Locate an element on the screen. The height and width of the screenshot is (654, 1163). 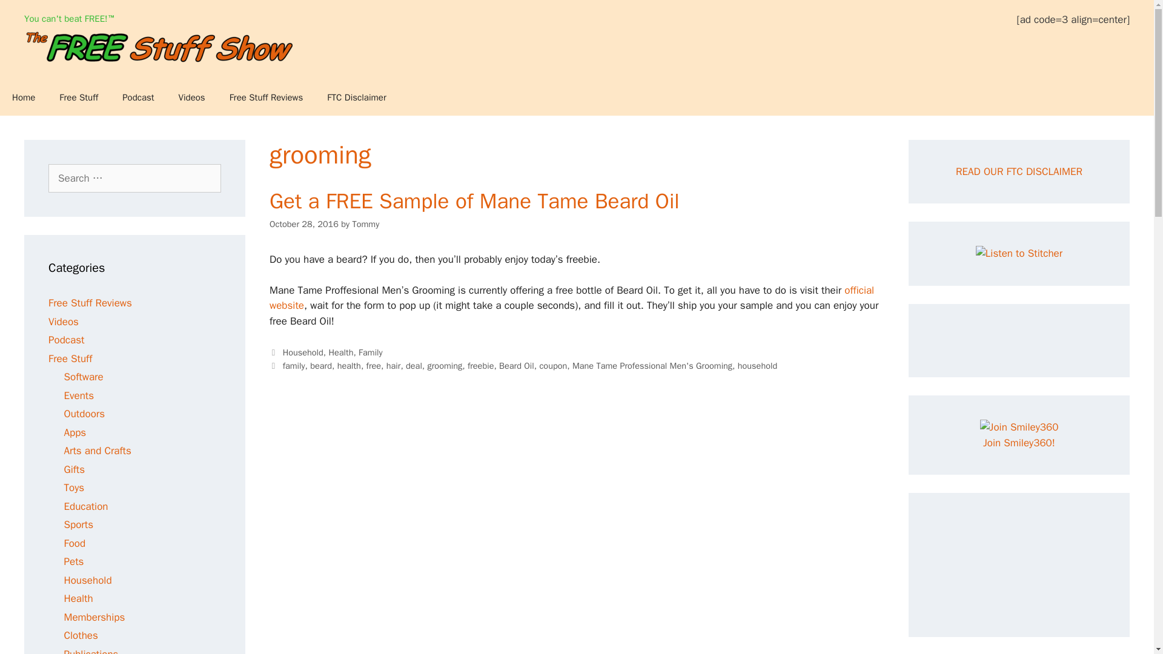
Health is located at coordinates (340, 352).